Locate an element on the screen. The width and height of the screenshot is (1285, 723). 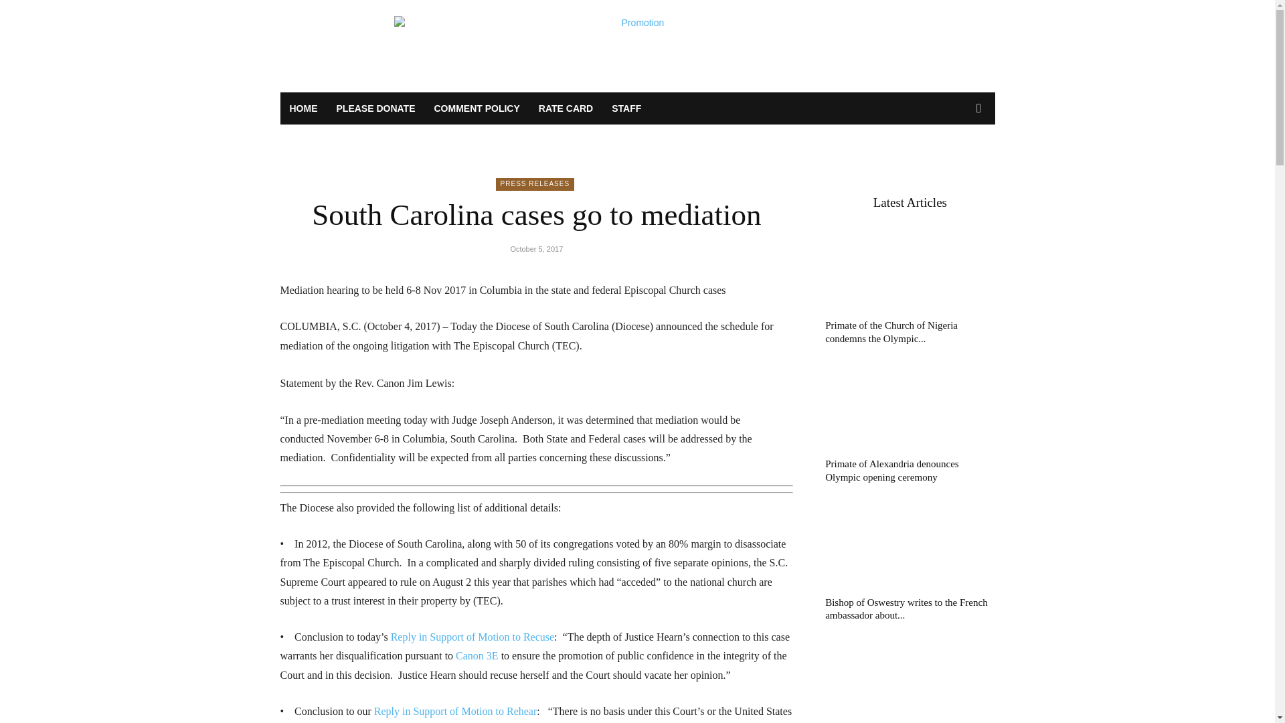
PLEASE DONATE is located at coordinates (375, 108).